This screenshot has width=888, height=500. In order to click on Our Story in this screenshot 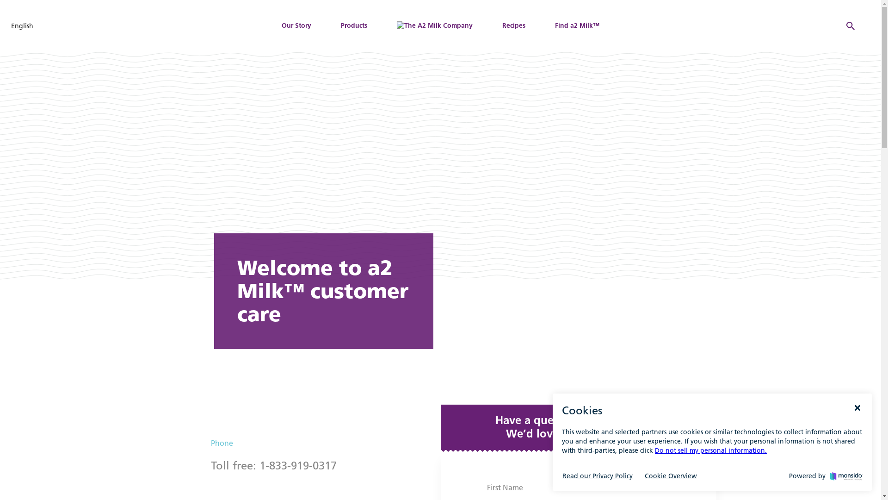, I will do `click(296, 26)`.